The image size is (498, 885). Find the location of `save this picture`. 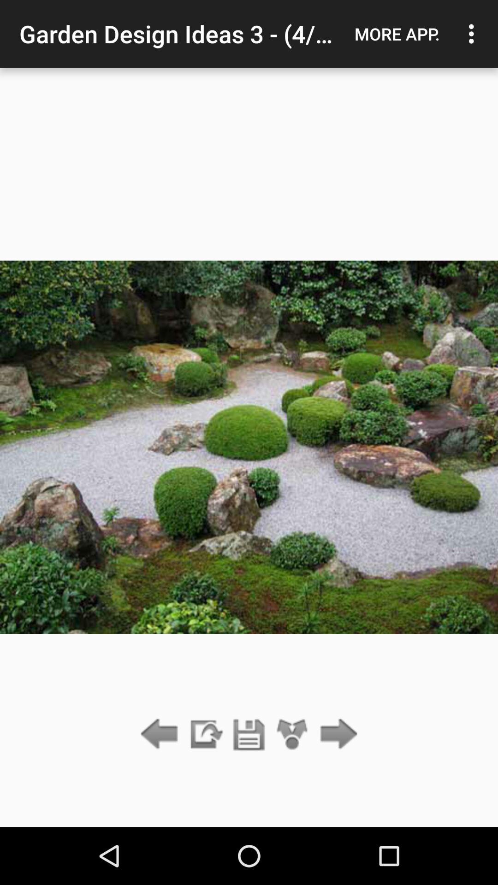

save this picture is located at coordinates (249, 735).